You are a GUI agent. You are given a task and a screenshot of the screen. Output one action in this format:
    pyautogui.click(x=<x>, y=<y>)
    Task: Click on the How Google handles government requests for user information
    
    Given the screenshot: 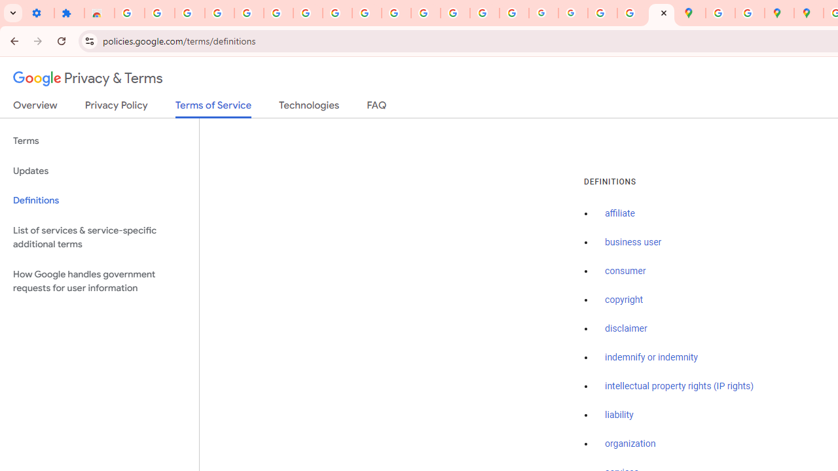 What is the action you would take?
    pyautogui.click(x=100, y=281)
    